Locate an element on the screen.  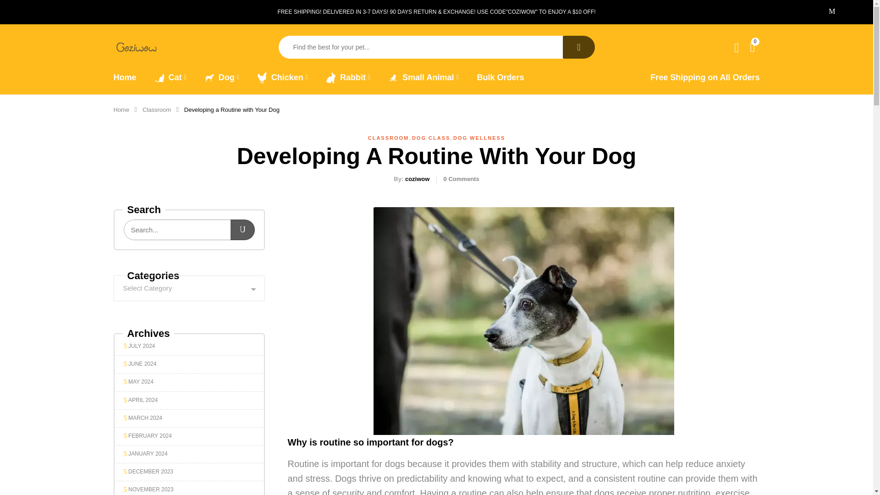
Home is located at coordinates (125, 77).